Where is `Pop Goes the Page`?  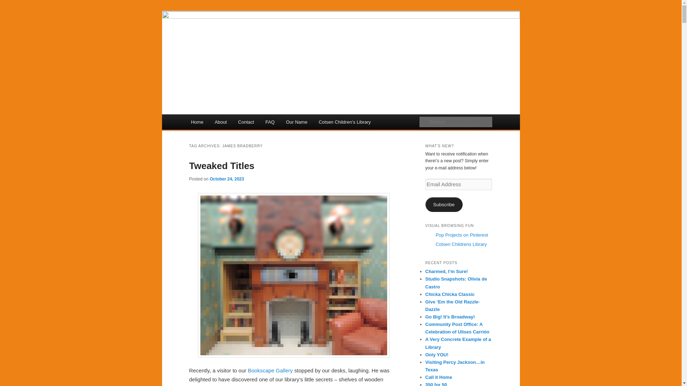 Pop Goes the Page is located at coordinates (238, 37).